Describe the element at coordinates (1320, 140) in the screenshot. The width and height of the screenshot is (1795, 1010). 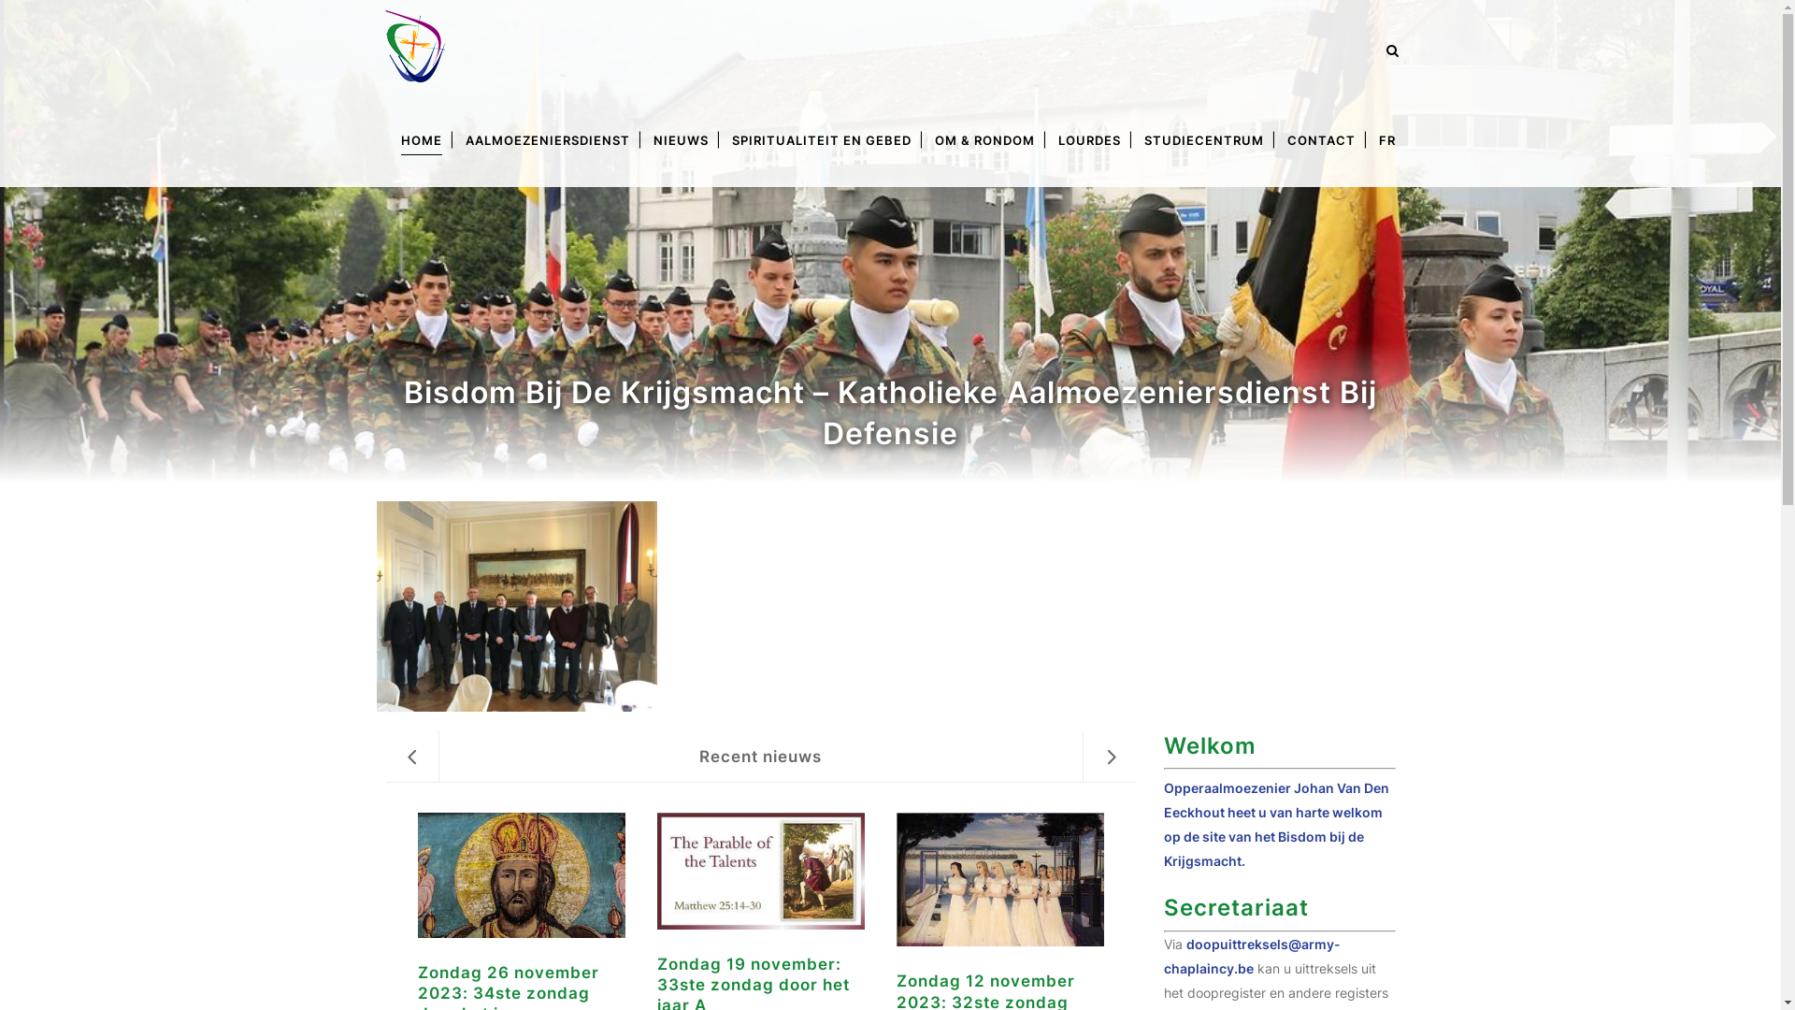
I see `CONTACT` at that location.